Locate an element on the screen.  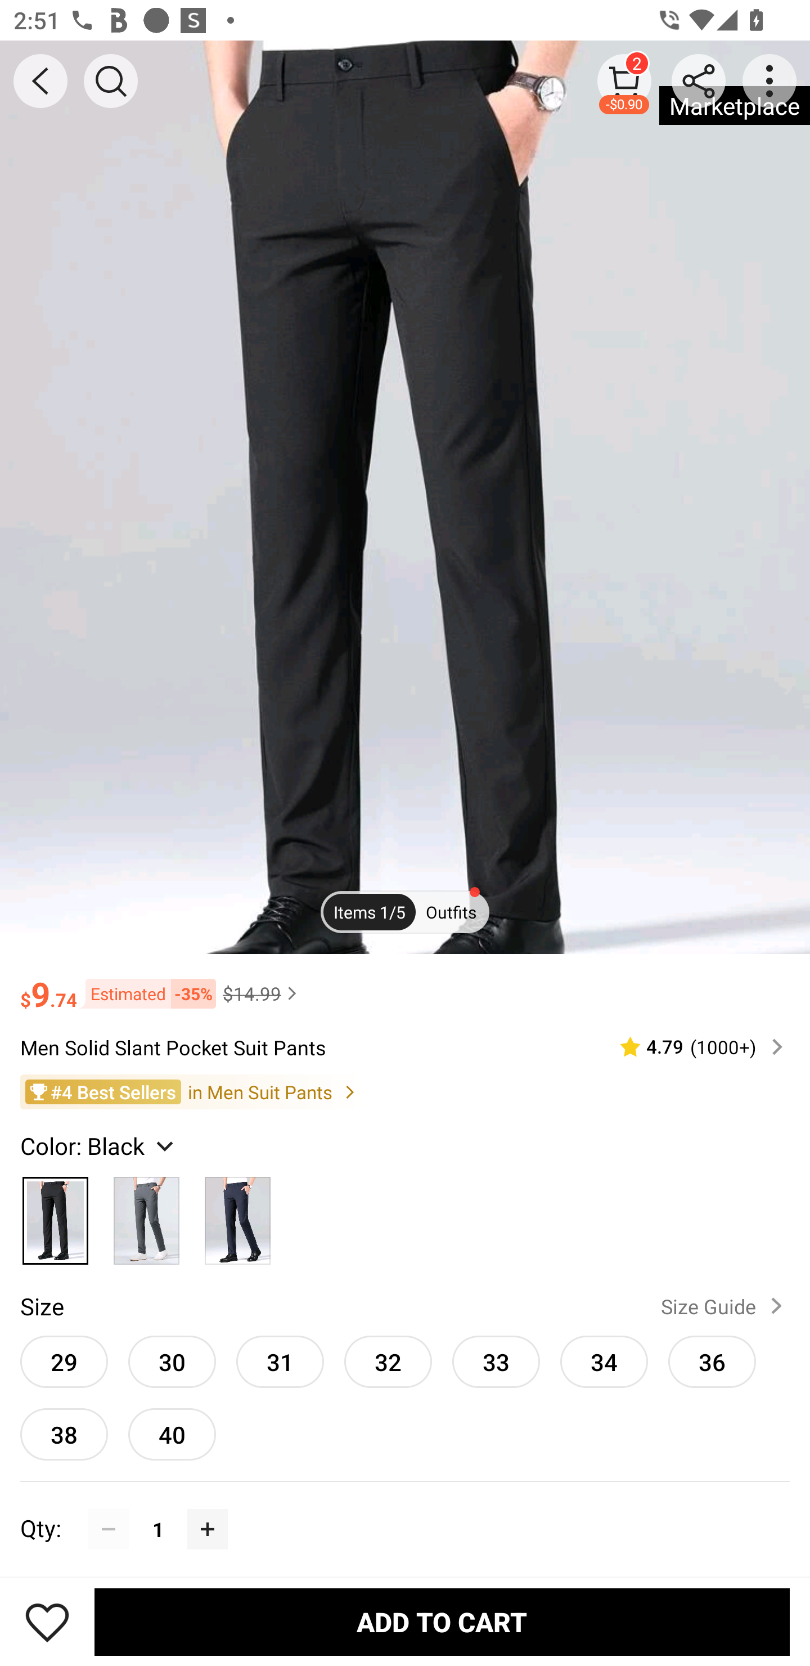
Outfits is located at coordinates (451, 911).